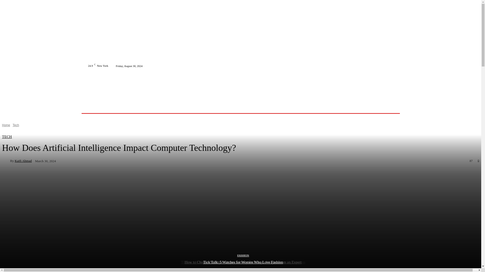  What do you see at coordinates (16, 125) in the screenshot?
I see `View all posts in Tech` at bounding box center [16, 125].